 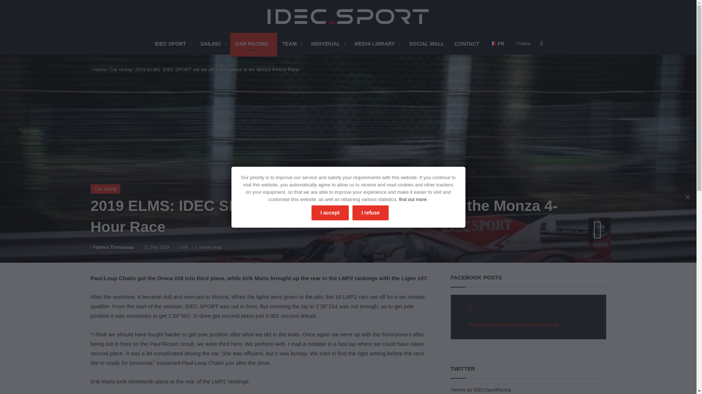 What do you see at coordinates (497, 44) in the screenshot?
I see `FR` at bounding box center [497, 44].